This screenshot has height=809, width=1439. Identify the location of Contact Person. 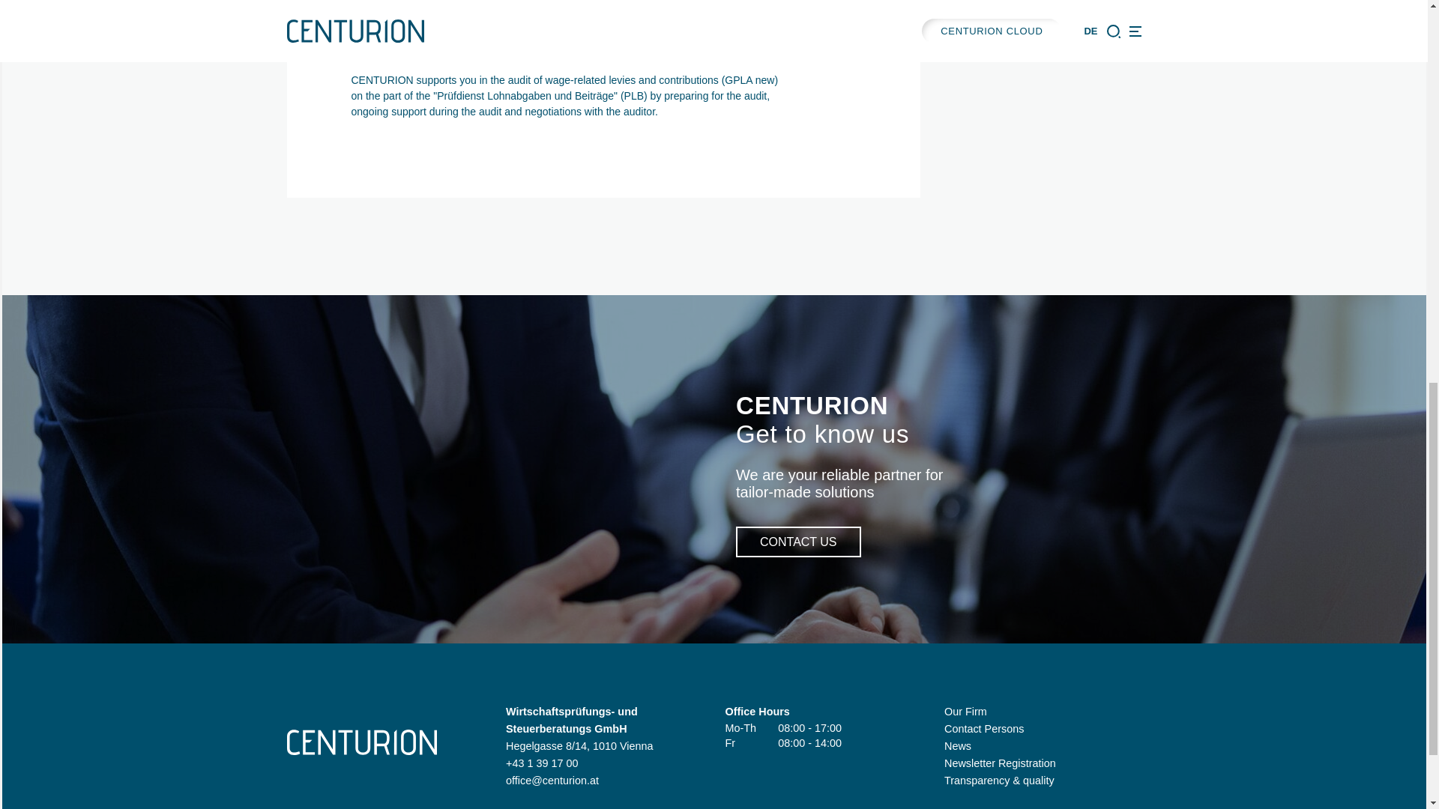
(983, 728).